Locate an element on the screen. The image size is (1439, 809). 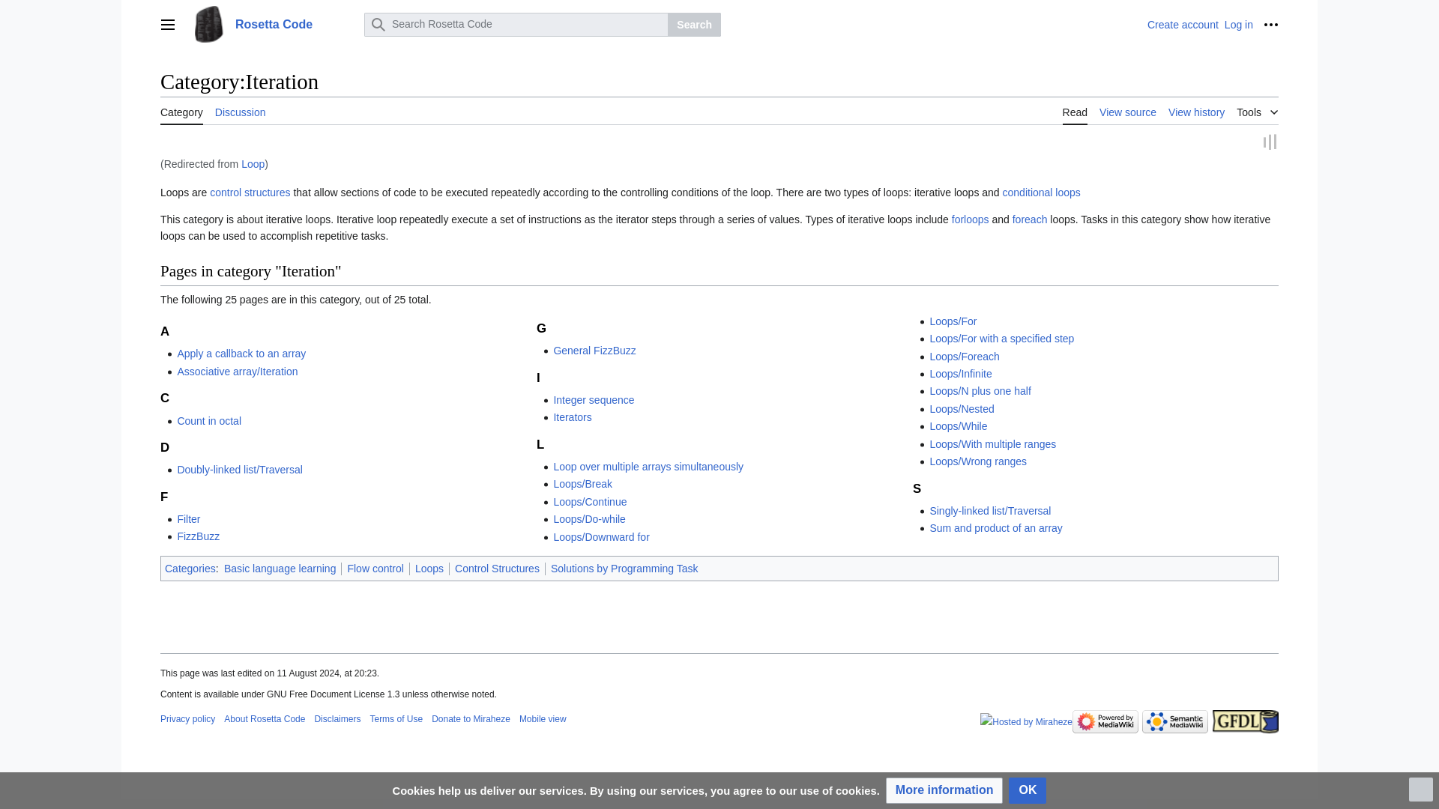
Search is located at coordinates (694, 24).